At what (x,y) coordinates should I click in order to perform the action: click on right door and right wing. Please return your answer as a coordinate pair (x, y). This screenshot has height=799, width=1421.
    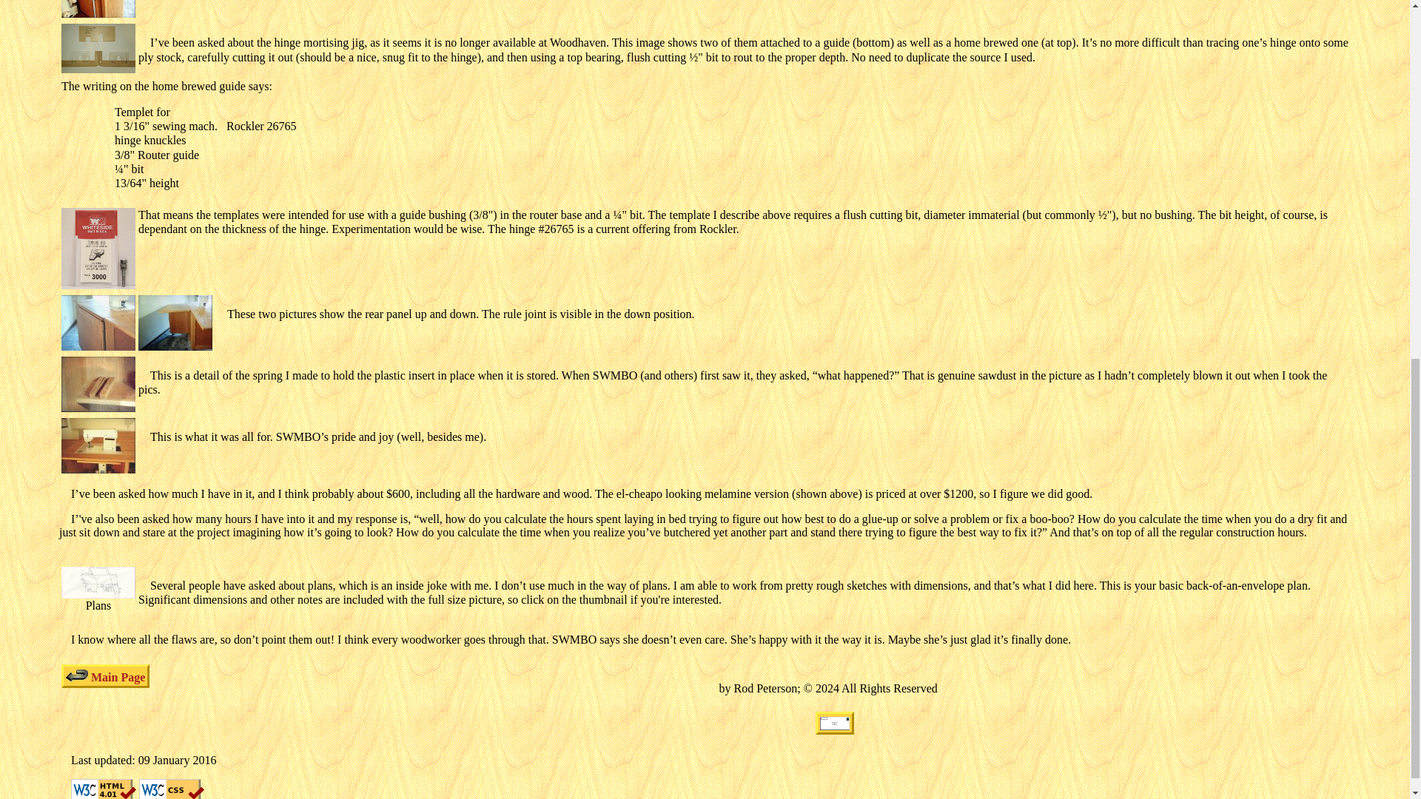
    Looking at the image, I should click on (98, 9).